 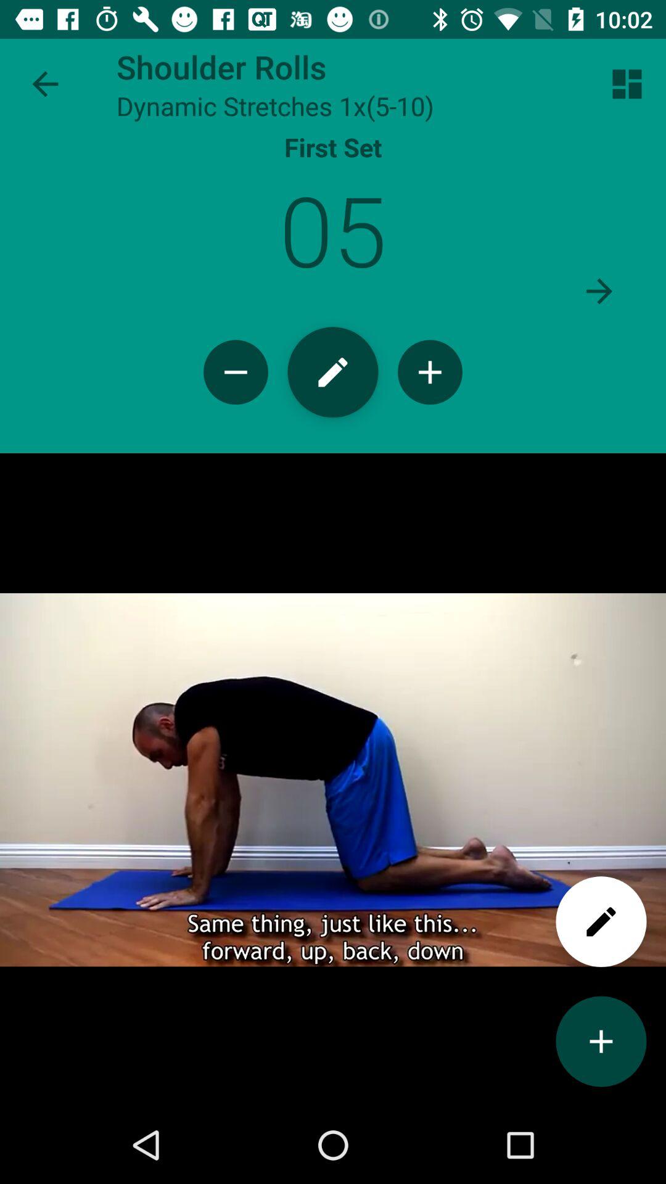 What do you see at coordinates (601, 1041) in the screenshot?
I see `go to increase` at bounding box center [601, 1041].